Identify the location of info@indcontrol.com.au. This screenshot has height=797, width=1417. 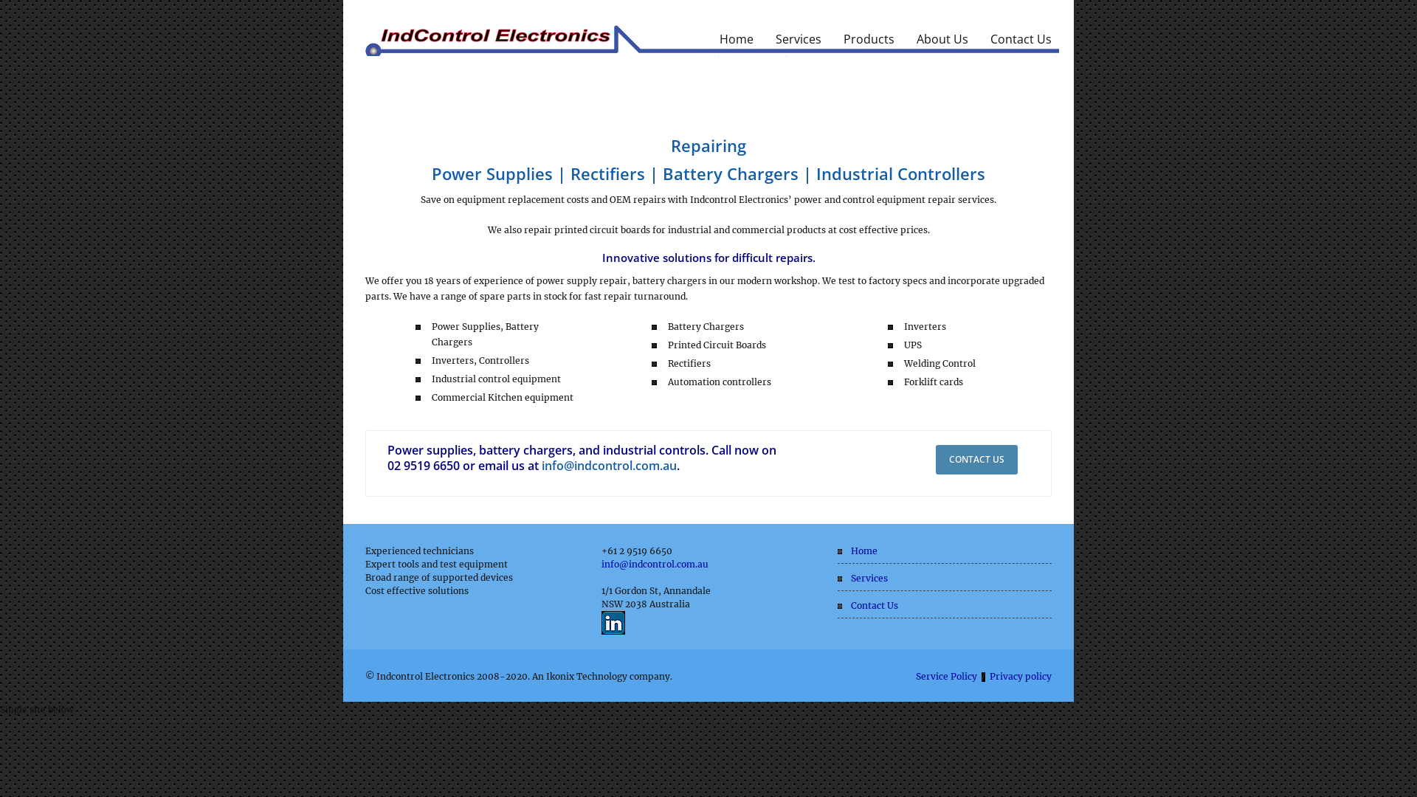
(655, 564).